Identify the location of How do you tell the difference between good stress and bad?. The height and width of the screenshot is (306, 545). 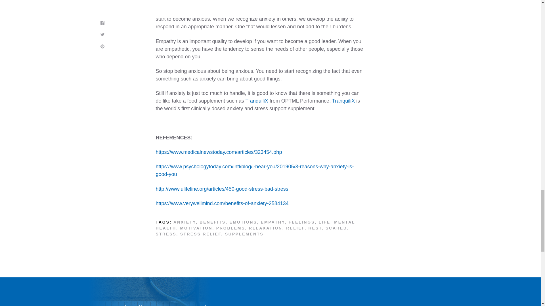
(222, 189).